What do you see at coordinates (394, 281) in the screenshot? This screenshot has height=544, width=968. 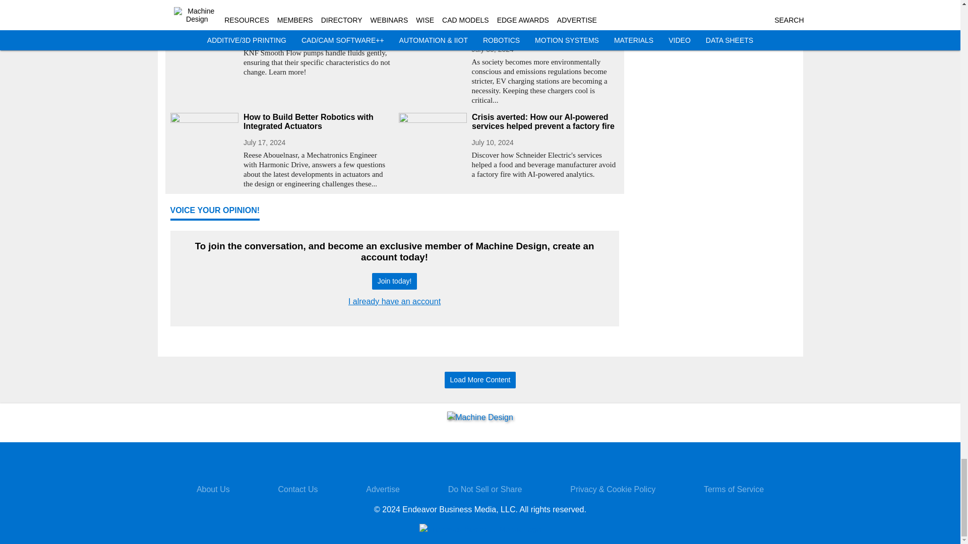 I see `Join today!` at bounding box center [394, 281].